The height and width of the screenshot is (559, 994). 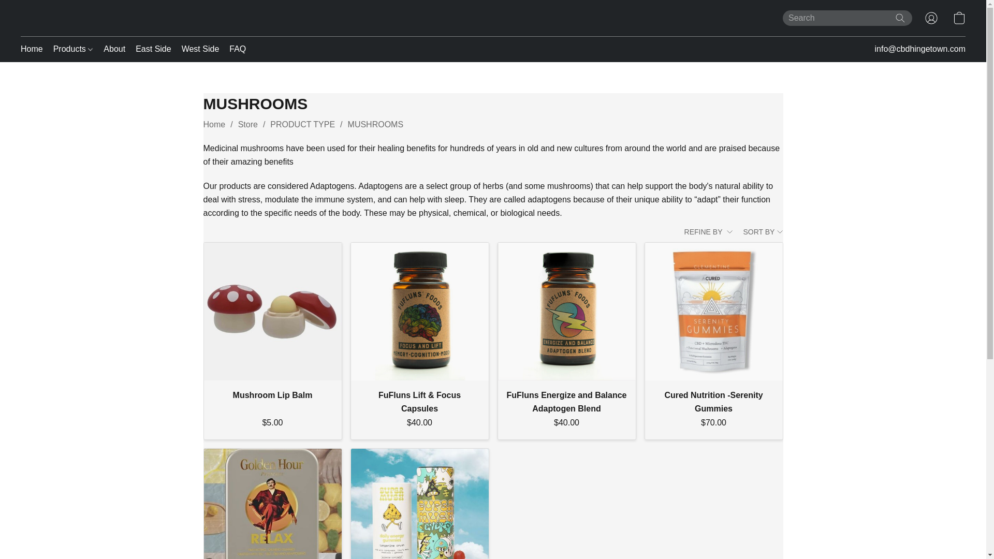 I want to click on Go to your shopping cart, so click(x=959, y=18).